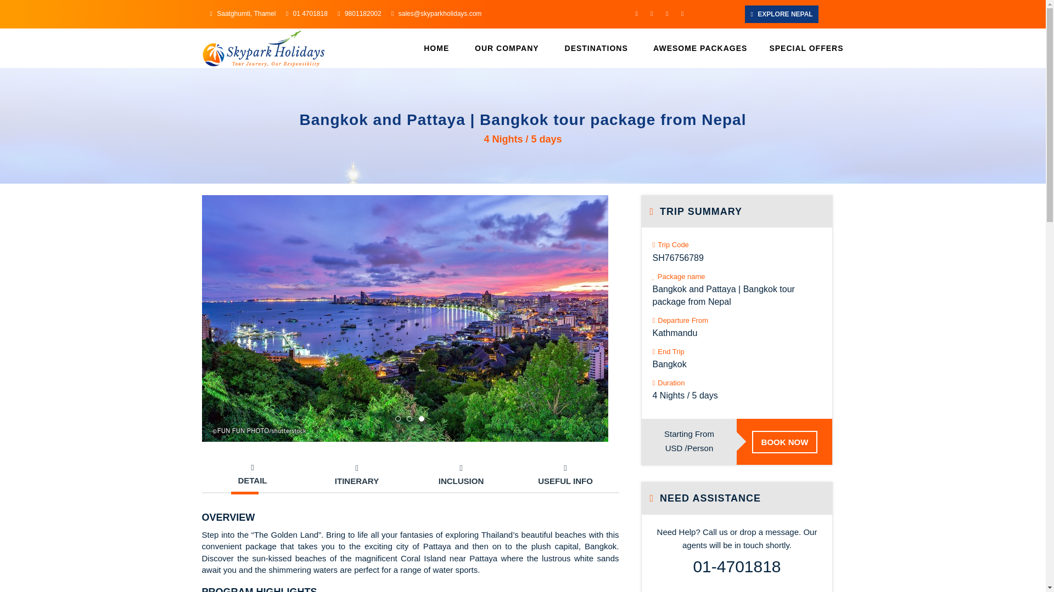 Image resolution: width=1054 pixels, height=592 pixels. What do you see at coordinates (243, 14) in the screenshot?
I see `Saatghumti, Thamel` at bounding box center [243, 14].